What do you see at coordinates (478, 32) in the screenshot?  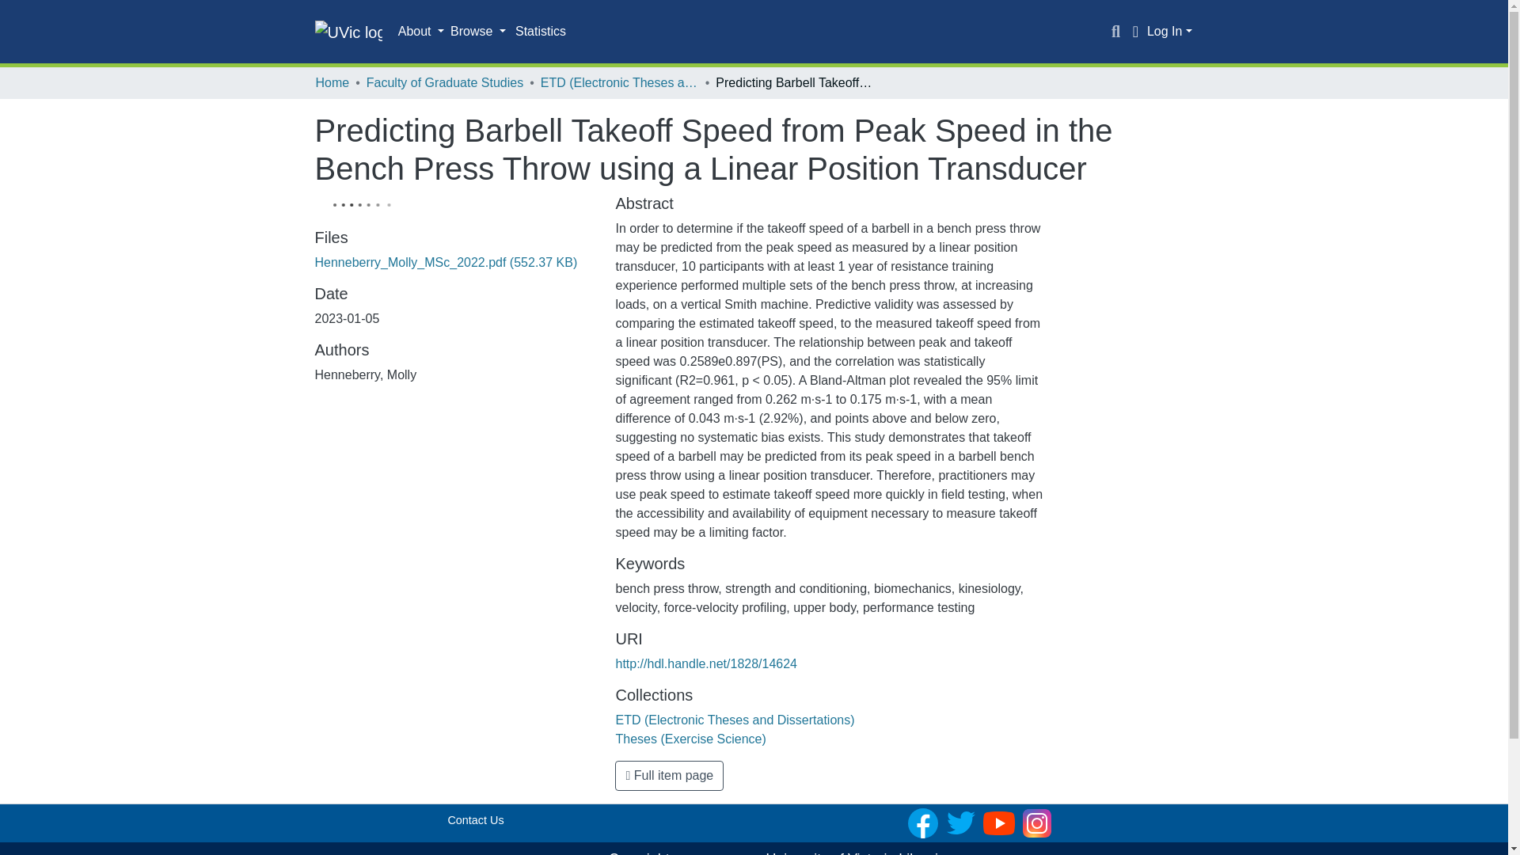 I see `Browse` at bounding box center [478, 32].